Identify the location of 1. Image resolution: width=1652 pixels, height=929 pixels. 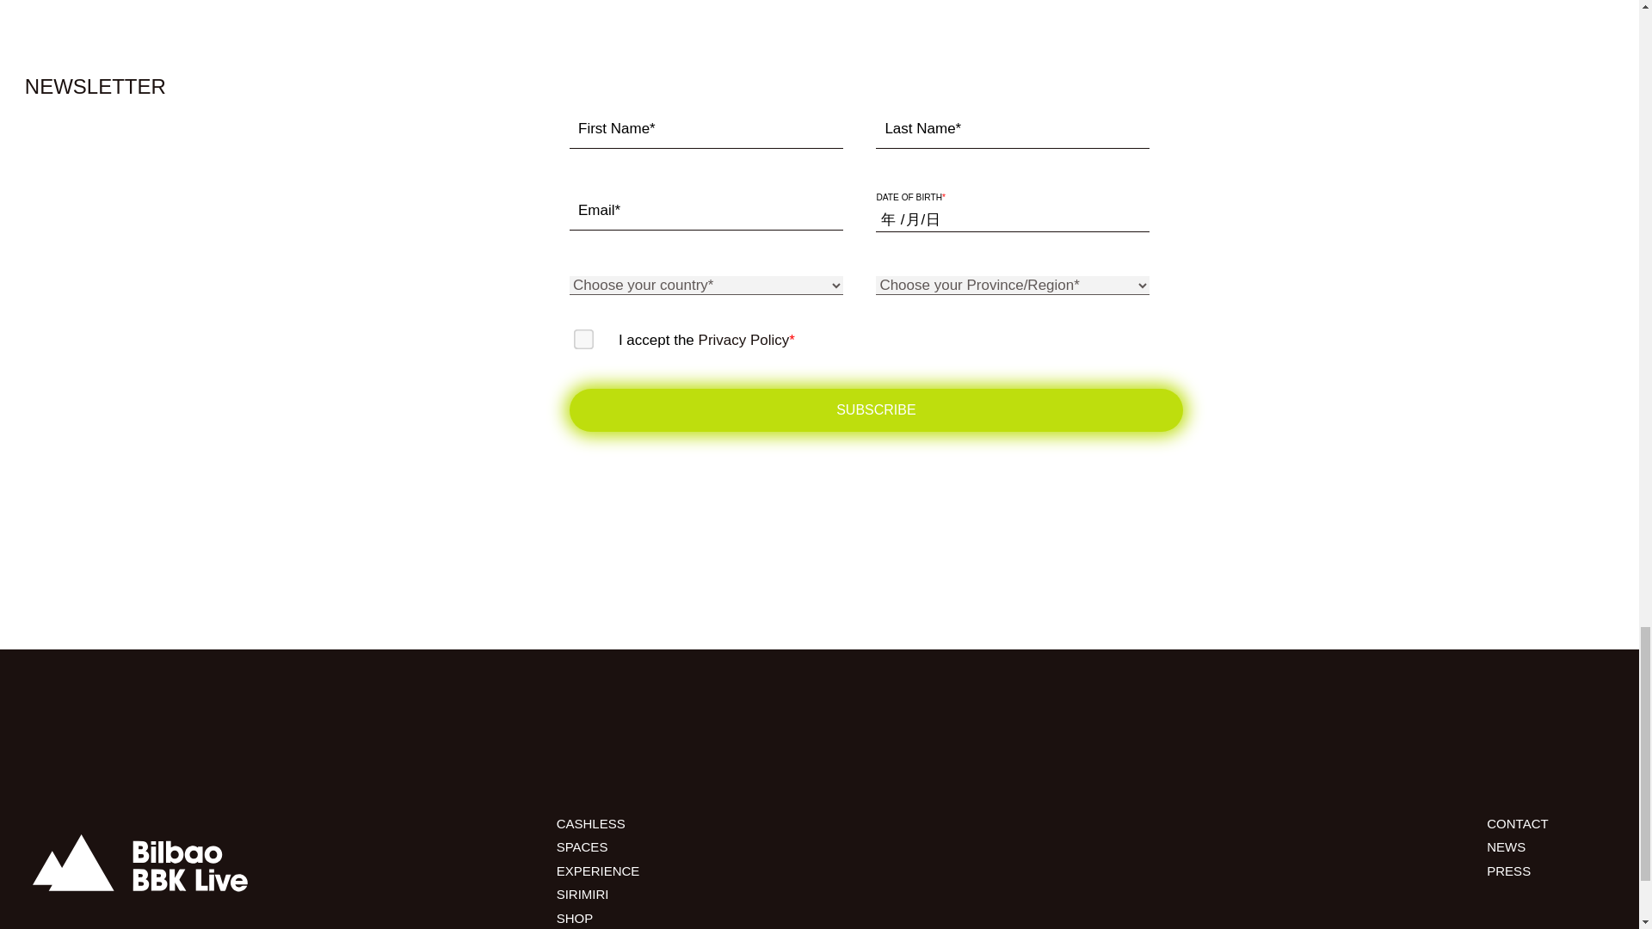
(578, 334).